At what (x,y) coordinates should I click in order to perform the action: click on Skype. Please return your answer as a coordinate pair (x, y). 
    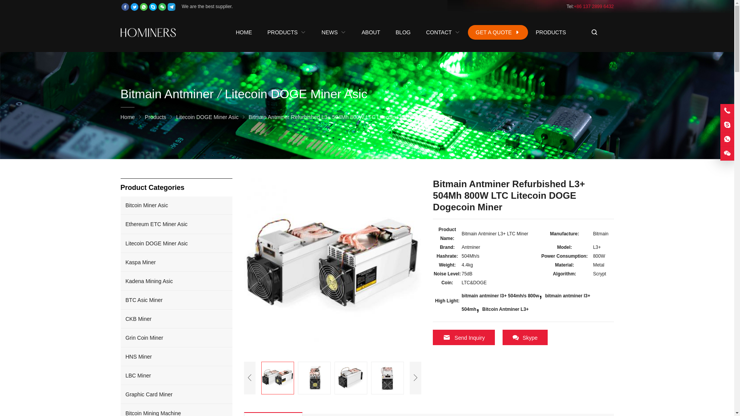
    Looking at the image, I should click on (525, 337).